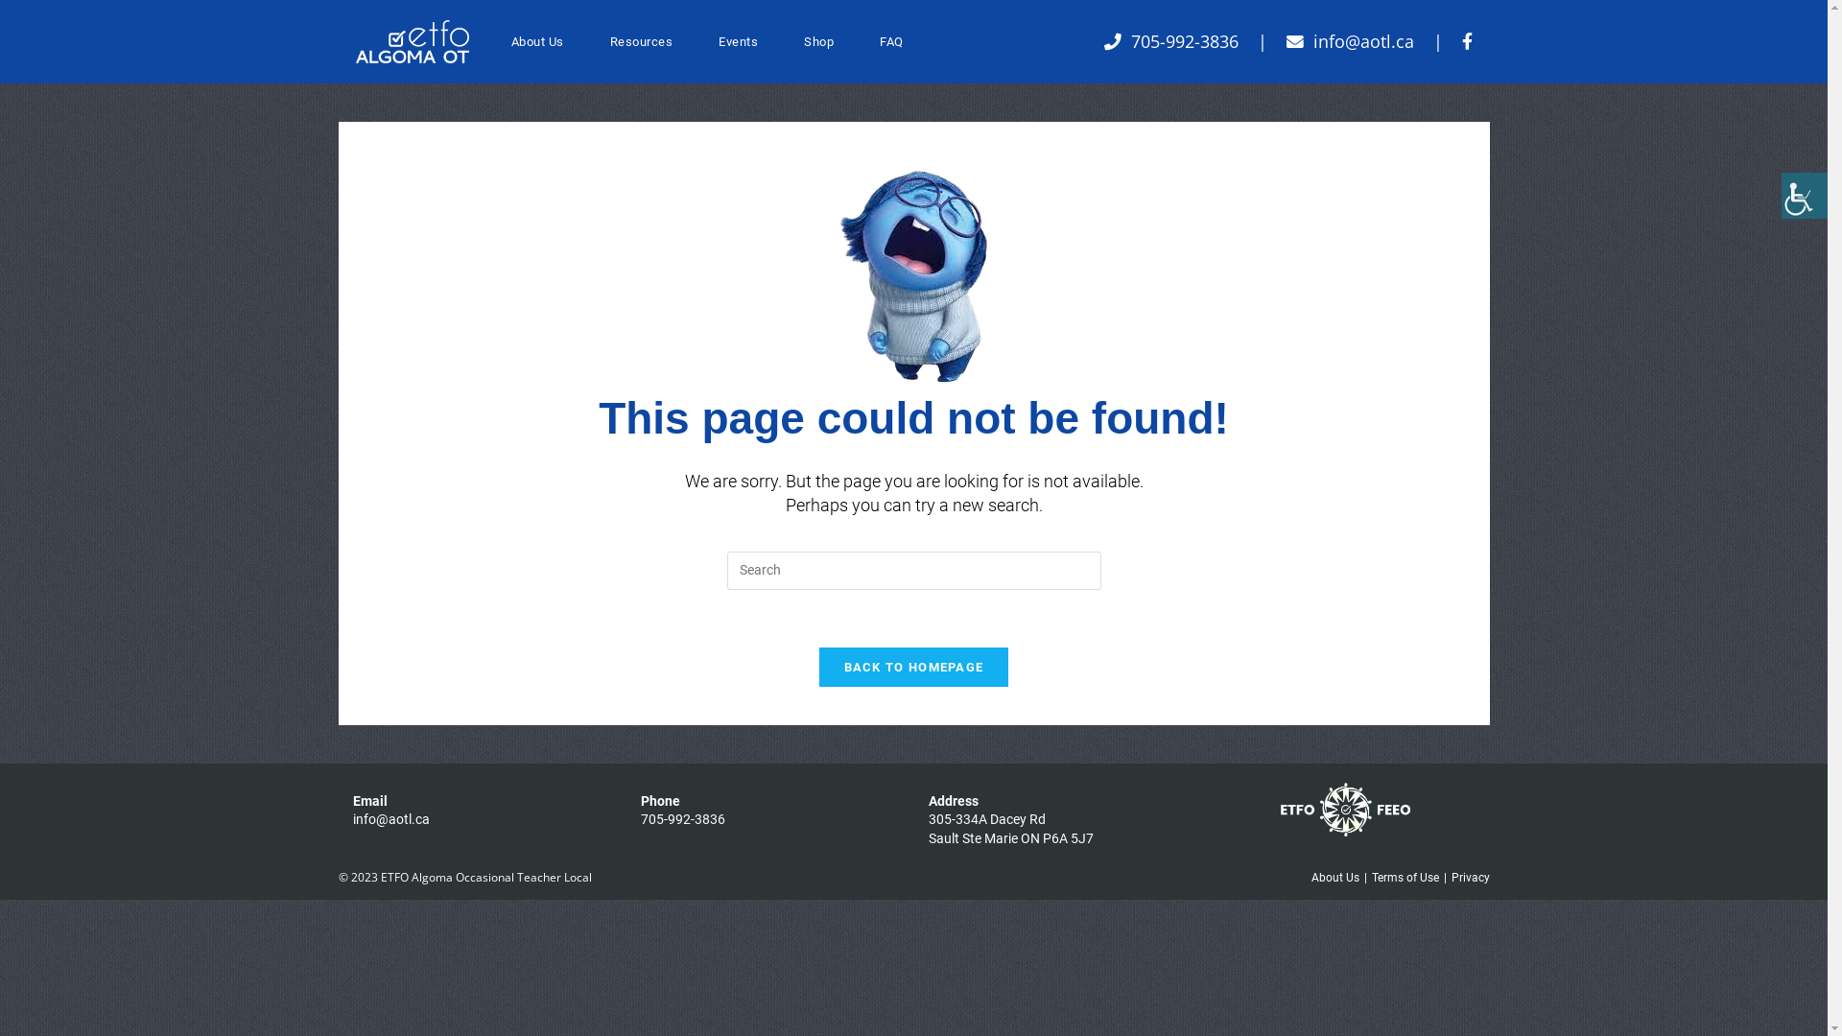 This screenshot has width=1842, height=1036. I want to click on FAQ, so click(892, 42).